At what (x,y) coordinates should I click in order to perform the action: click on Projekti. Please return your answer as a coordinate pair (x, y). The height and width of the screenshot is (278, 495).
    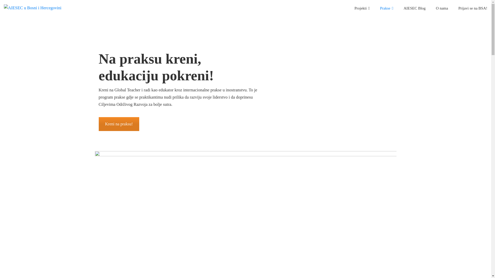
    Looking at the image, I should click on (362, 8).